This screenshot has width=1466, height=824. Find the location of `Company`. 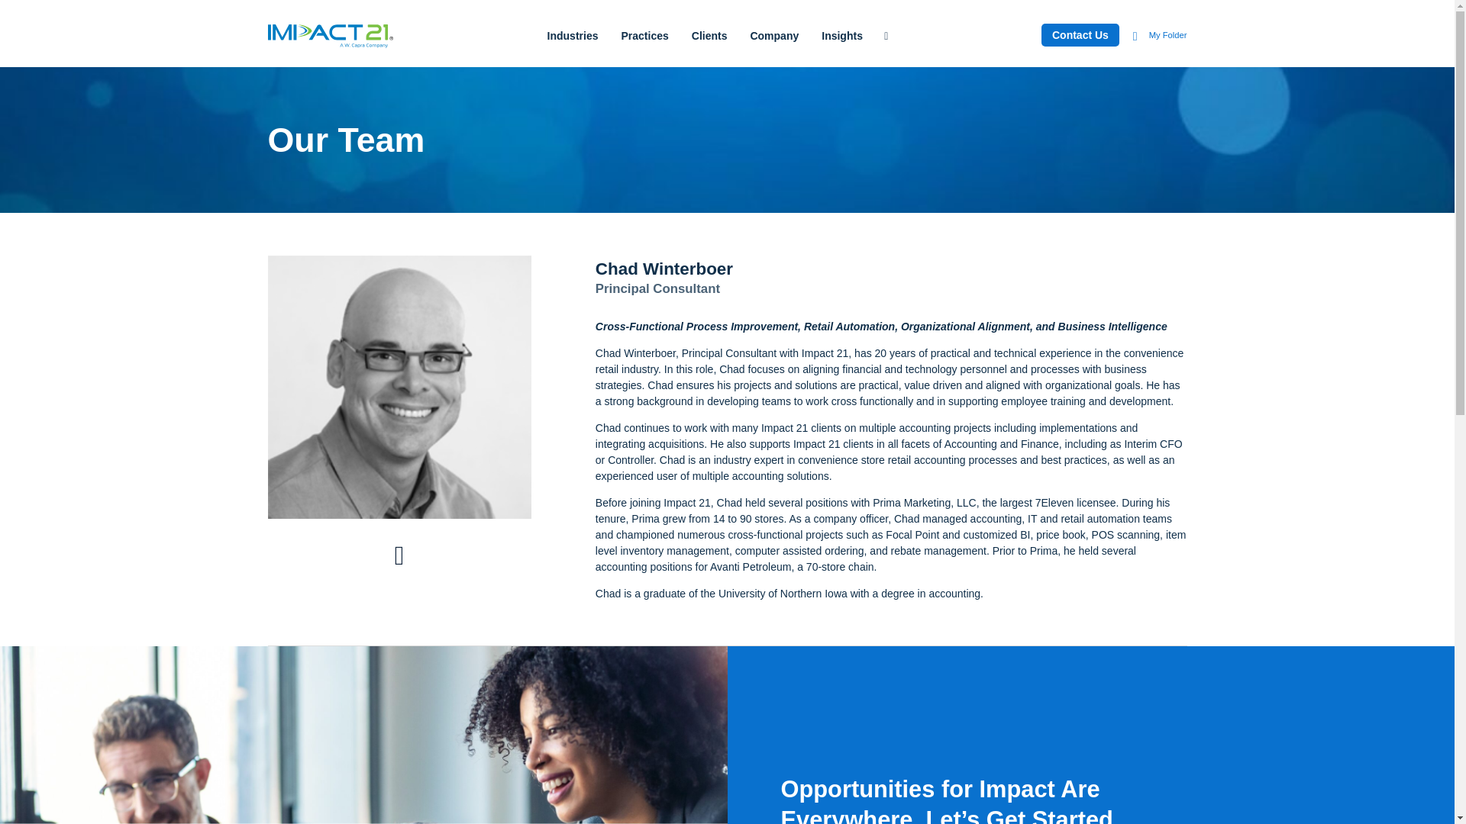

Company is located at coordinates (774, 35).